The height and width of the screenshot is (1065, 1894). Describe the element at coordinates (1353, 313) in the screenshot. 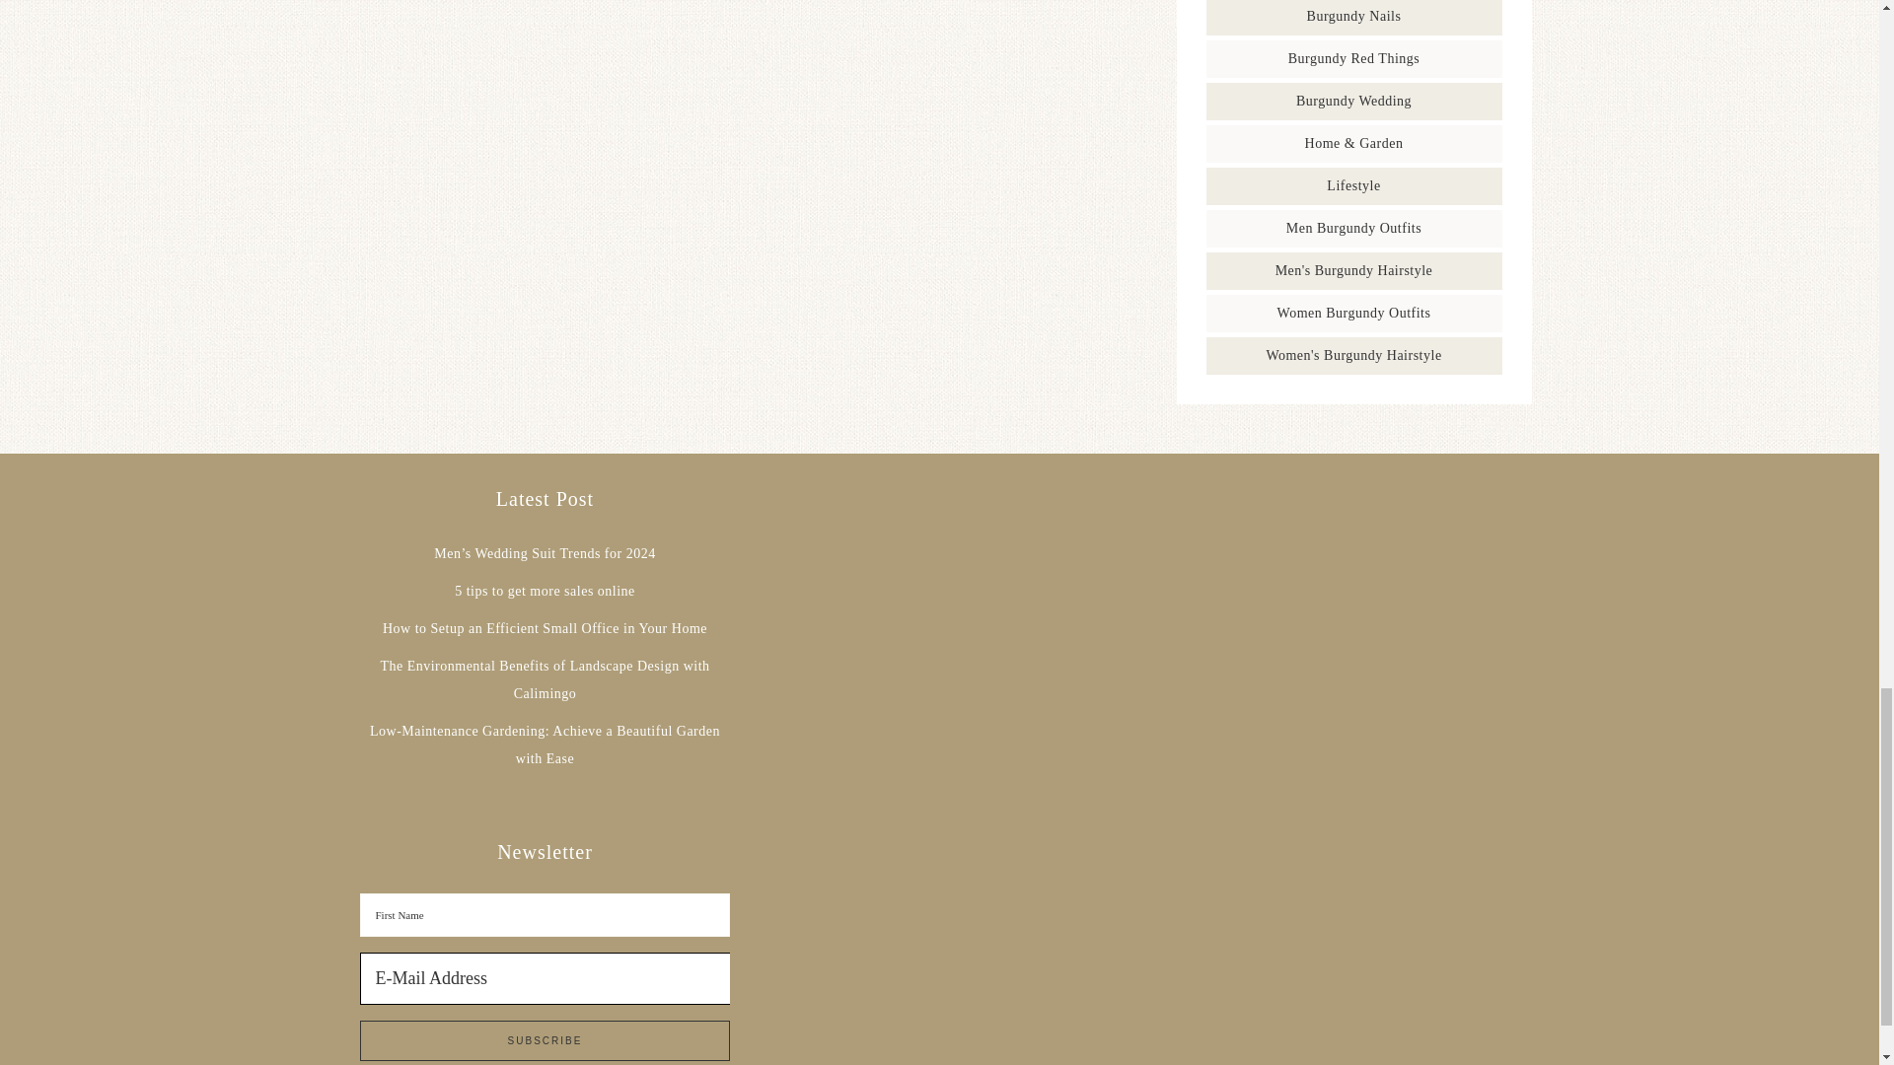

I see `Women Burgundy Outfits` at that location.